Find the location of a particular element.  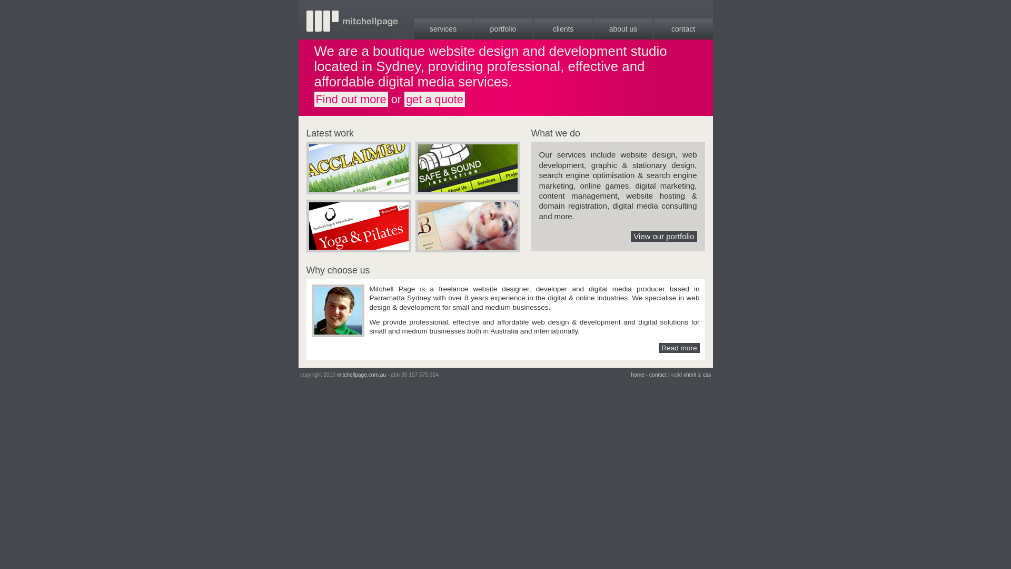

about us is located at coordinates (623, 29).